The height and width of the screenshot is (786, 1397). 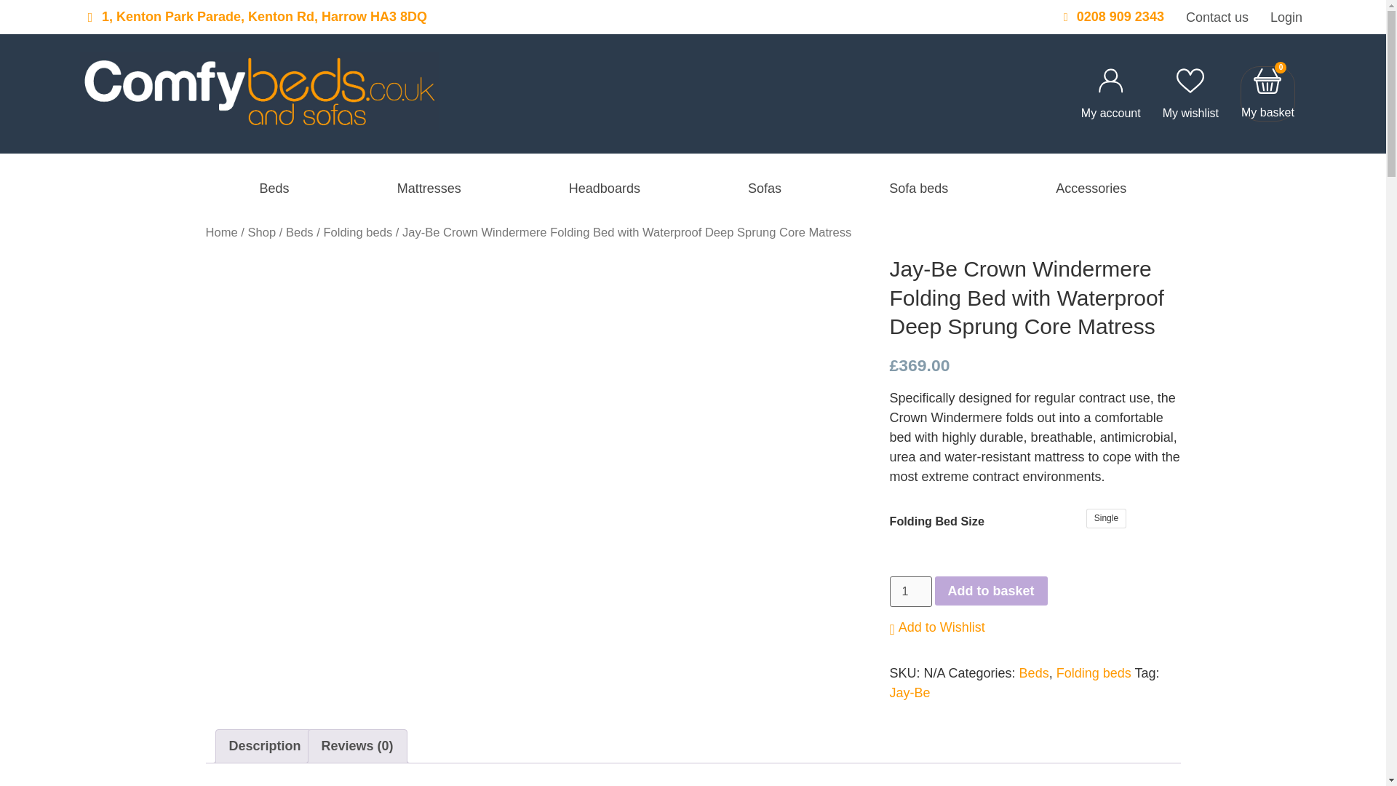 What do you see at coordinates (991, 590) in the screenshot?
I see `Add to basket` at bounding box center [991, 590].